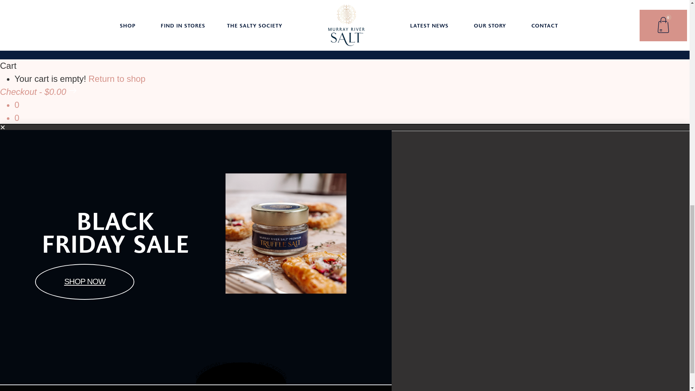 The width and height of the screenshot is (695, 391). I want to click on Sustainability and The Environment, so click(416, 327).